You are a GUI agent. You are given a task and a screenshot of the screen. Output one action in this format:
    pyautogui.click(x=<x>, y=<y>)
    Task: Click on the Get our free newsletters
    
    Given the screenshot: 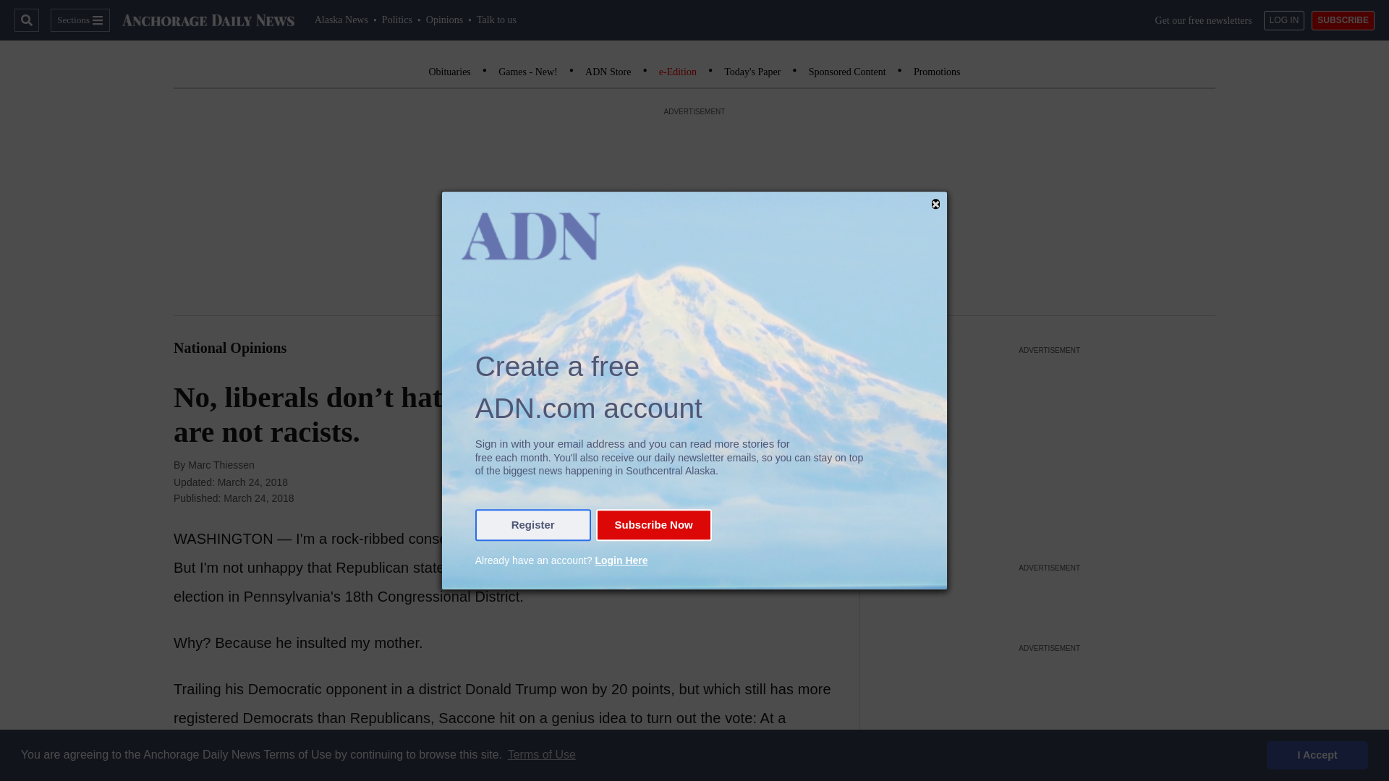 What is the action you would take?
    pyautogui.click(x=1204, y=20)
    